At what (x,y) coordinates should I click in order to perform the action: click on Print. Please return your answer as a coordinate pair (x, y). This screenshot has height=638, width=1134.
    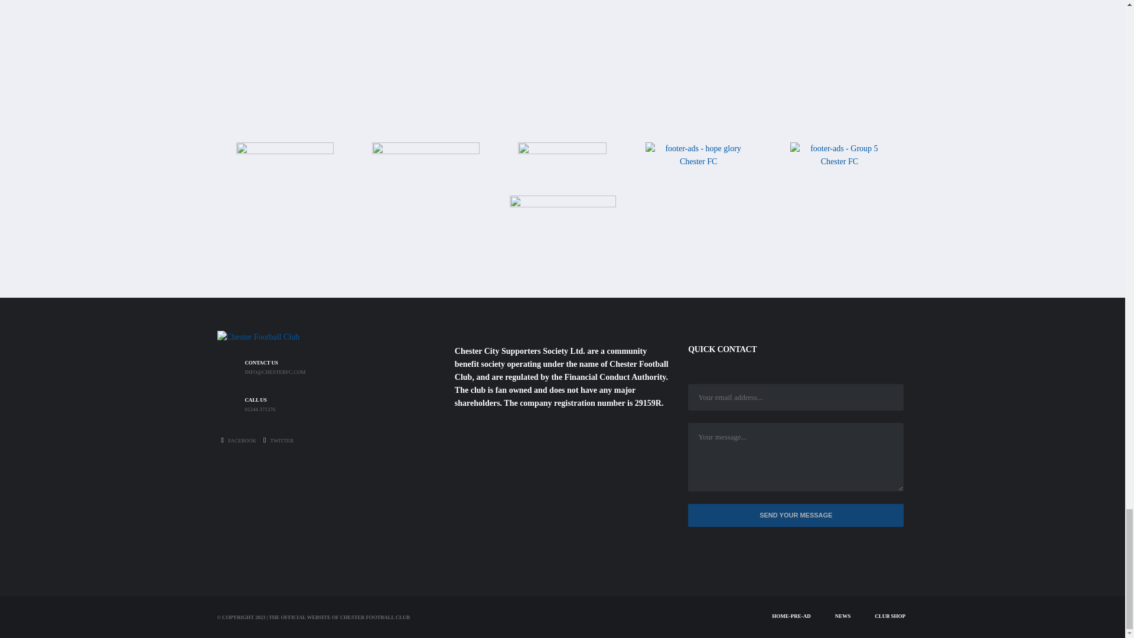
    Looking at the image, I should click on (562, 168).